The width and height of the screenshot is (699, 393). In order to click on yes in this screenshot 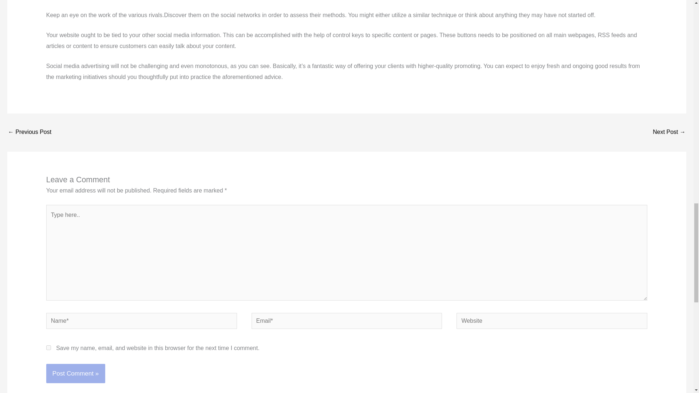, I will do `click(48, 348)`.